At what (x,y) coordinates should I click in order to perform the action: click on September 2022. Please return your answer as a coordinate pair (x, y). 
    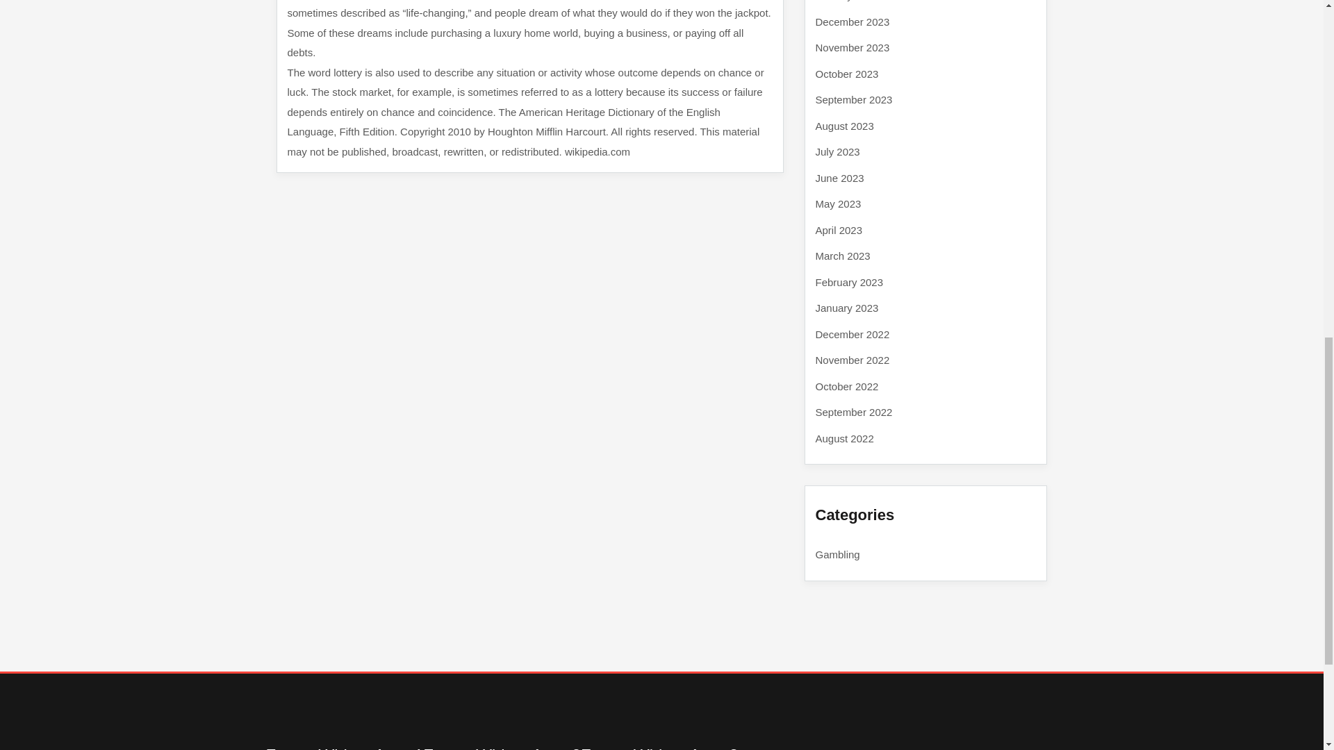
    Looking at the image, I should click on (853, 412).